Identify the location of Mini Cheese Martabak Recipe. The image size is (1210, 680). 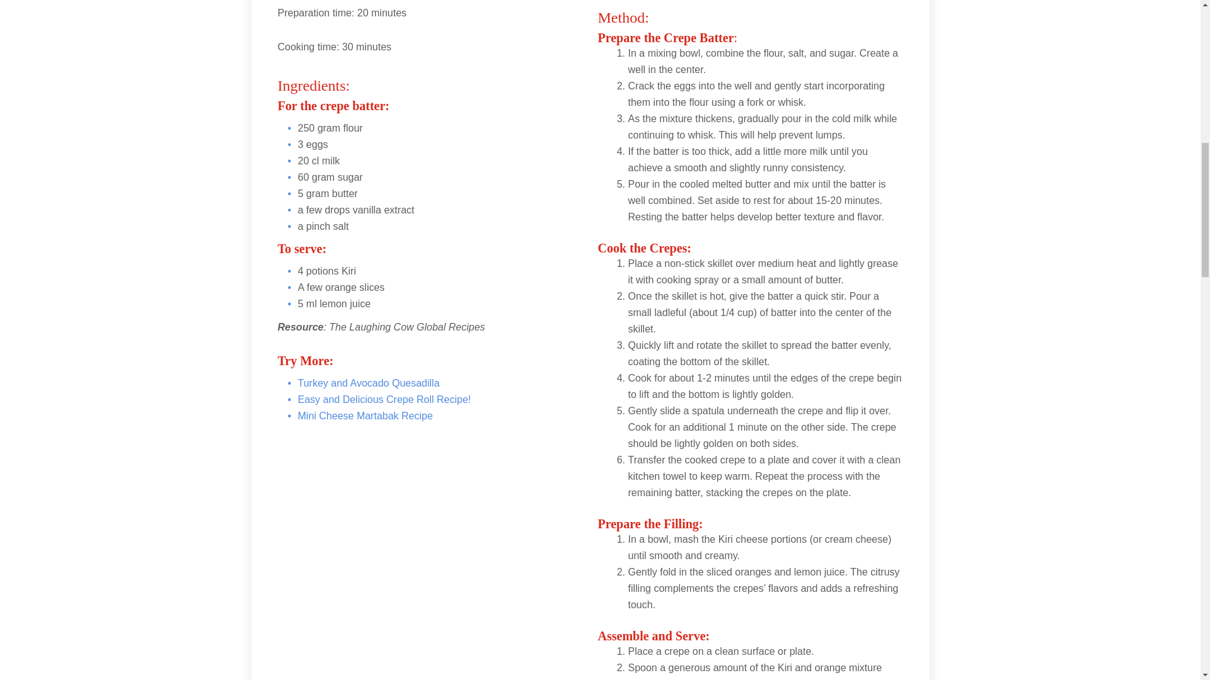
(364, 416).